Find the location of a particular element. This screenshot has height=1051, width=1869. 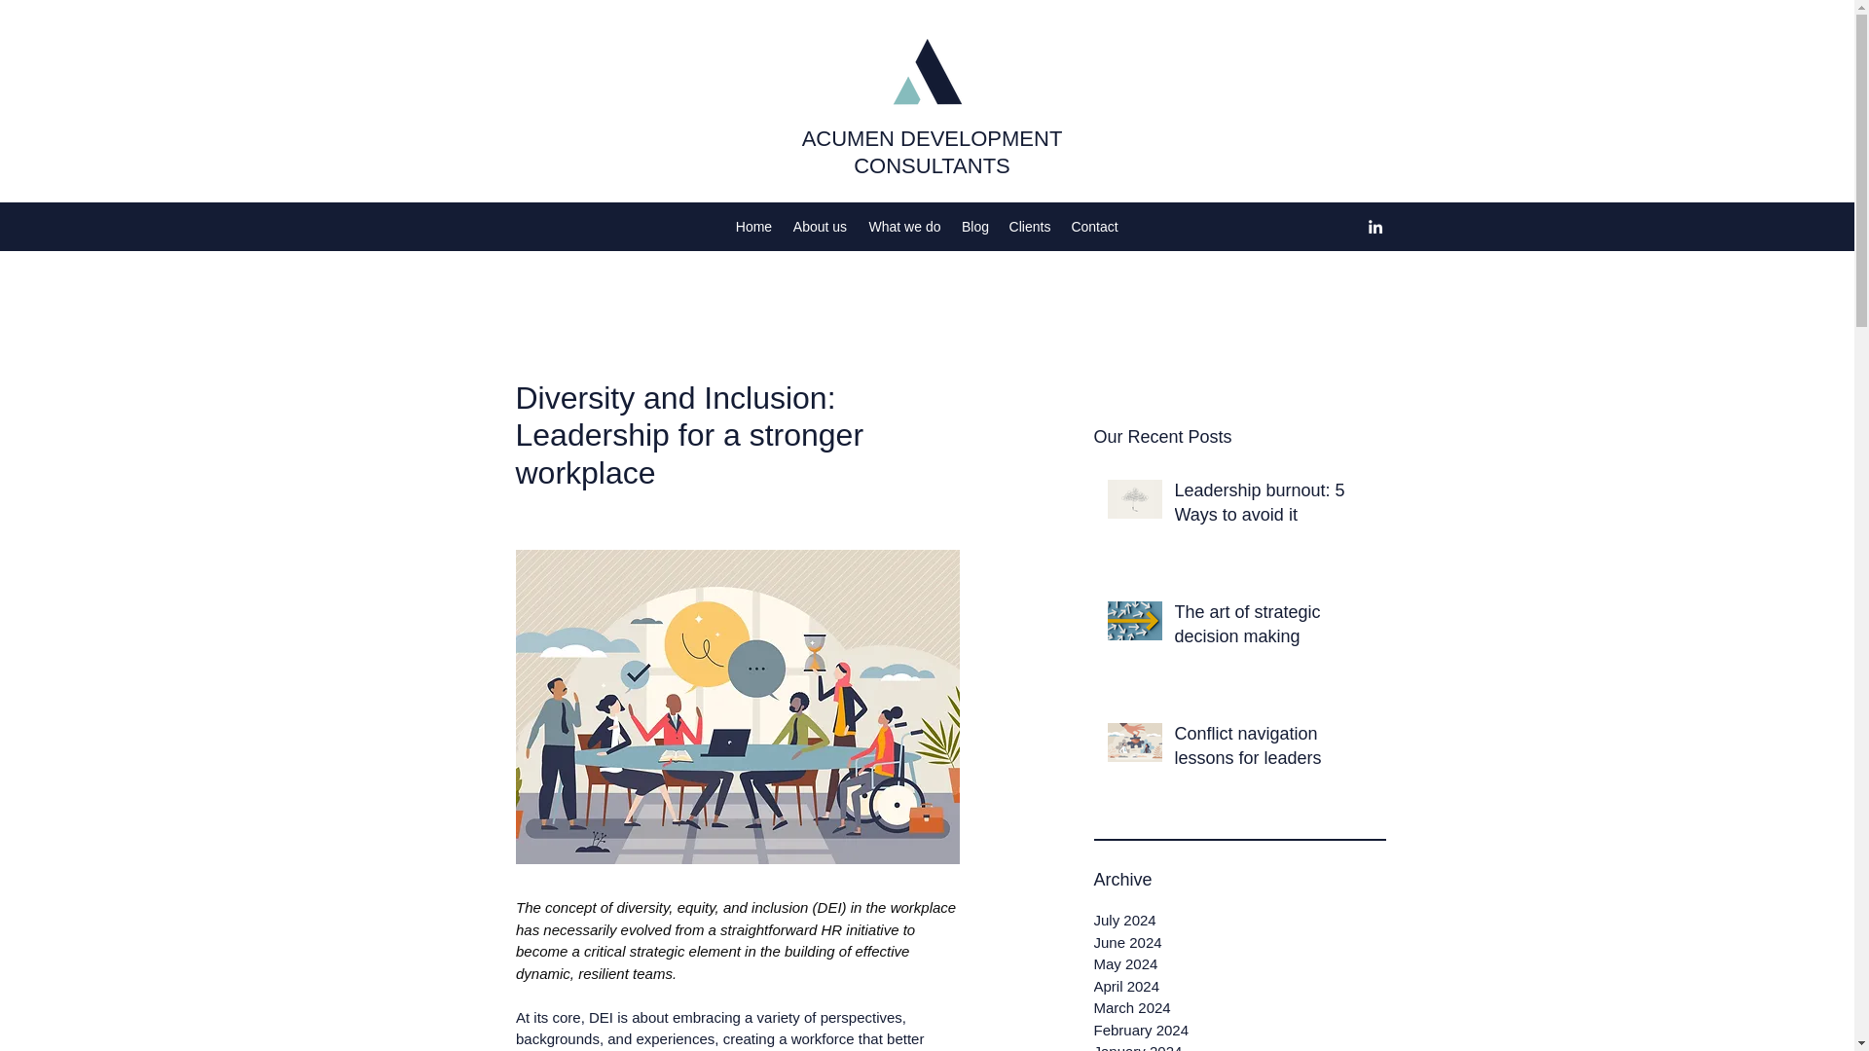

June 2024 is located at coordinates (1240, 942).